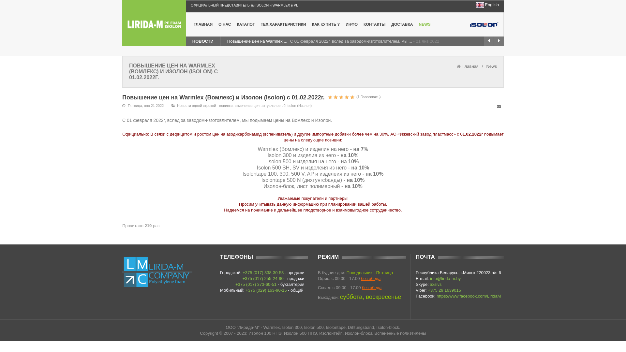  What do you see at coordinates (469, 296) in the screenshot?
I see `https://www.facebook.com/LiridaM` at bounding box center [469, 296].